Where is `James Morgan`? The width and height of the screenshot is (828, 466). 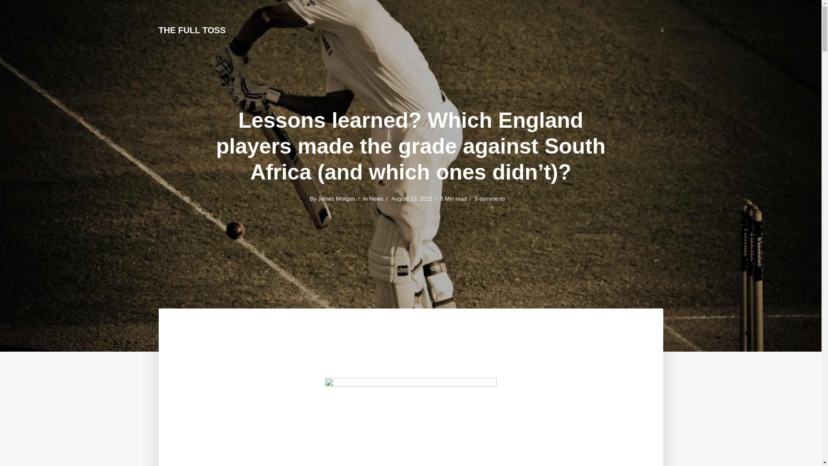 James Morgan is located at coordinates (336, 199).